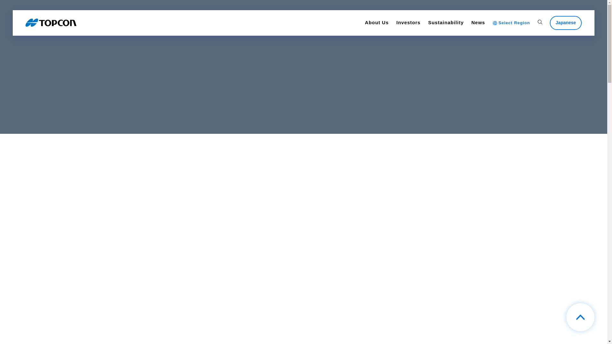  Describe the element at coordinates (377, 23) in the screenshot. I see `About Us` at that location.